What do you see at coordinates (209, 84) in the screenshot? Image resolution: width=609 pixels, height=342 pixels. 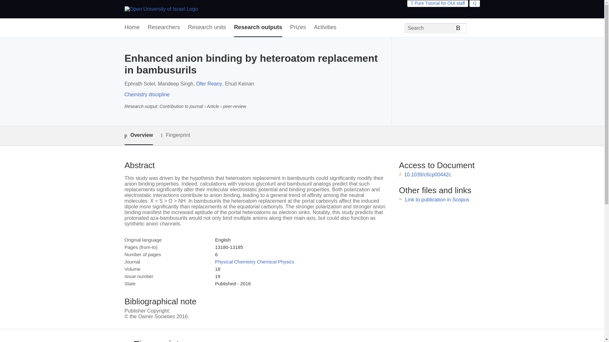 I see `Ofer Reany` at bounding box center [209, 84].